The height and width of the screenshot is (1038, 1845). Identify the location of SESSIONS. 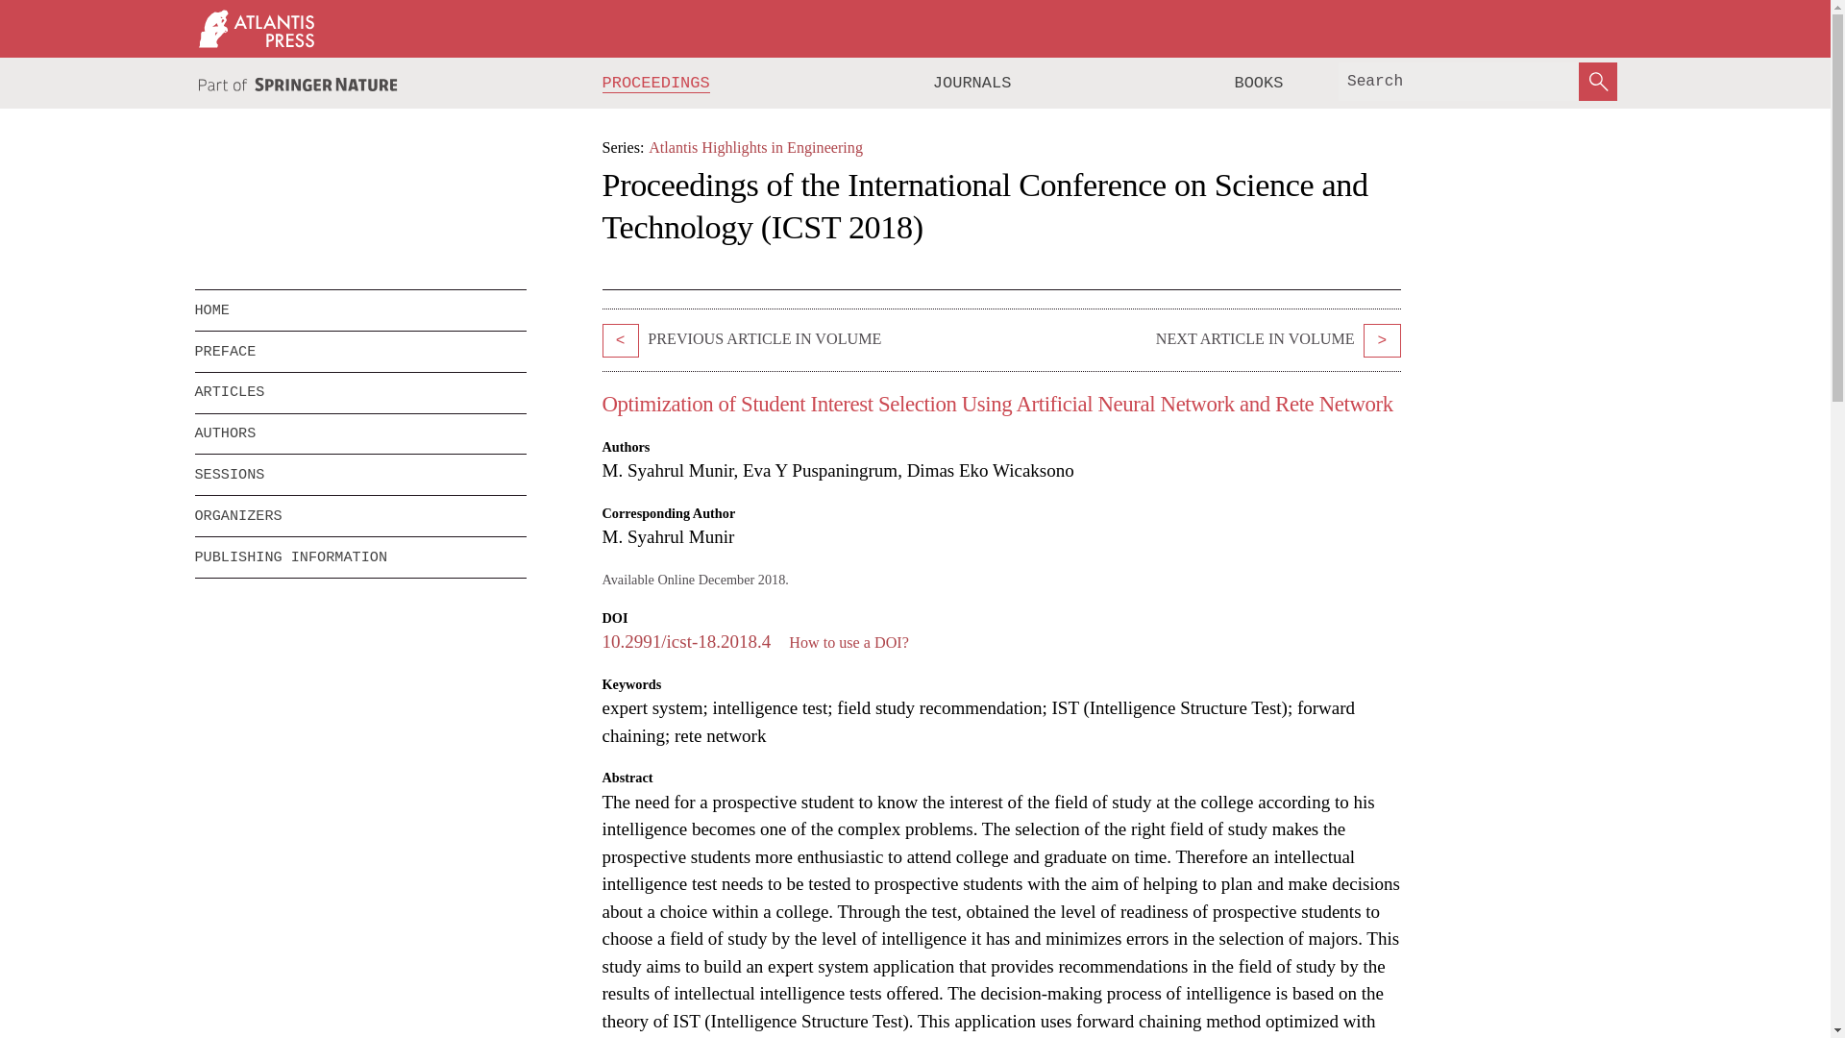
(346, 475).